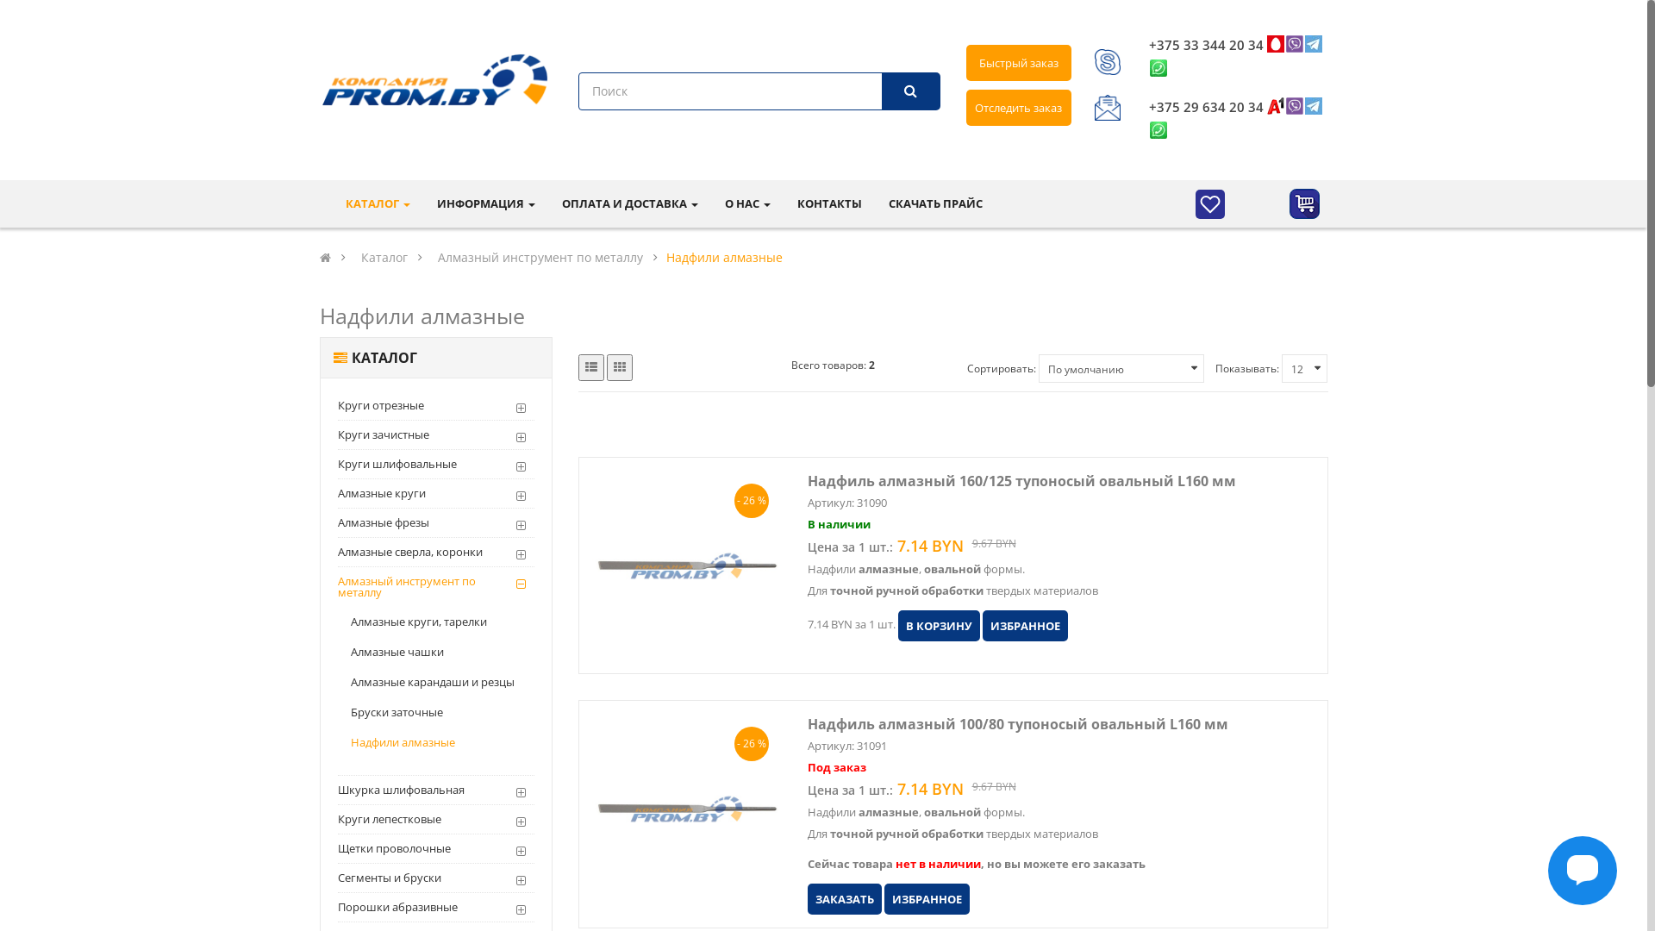  I want to click on Prom.by, so click(435, 79).